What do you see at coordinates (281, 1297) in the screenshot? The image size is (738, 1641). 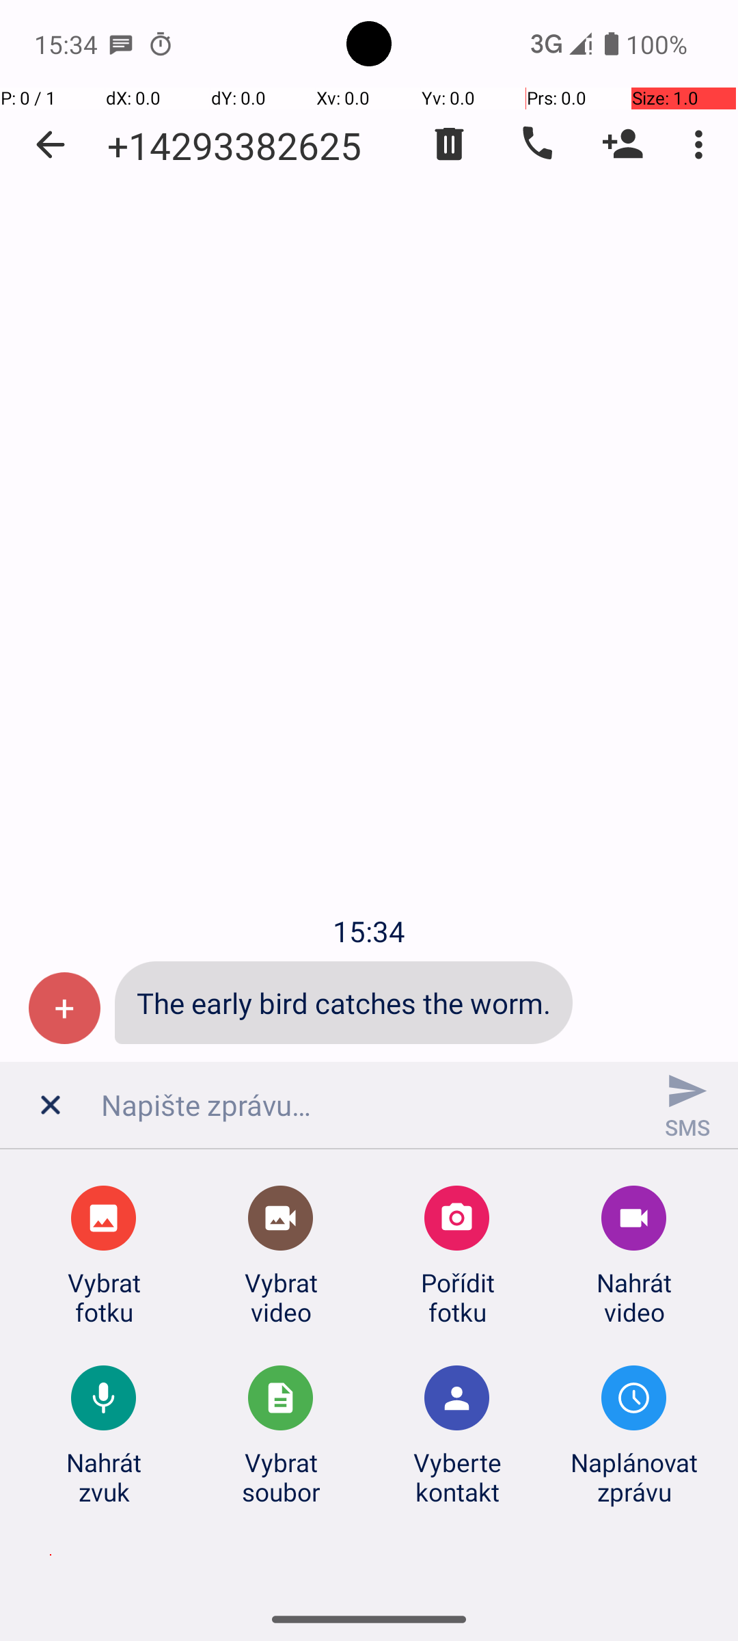 I see `Vybrat video` at bounding box center [281, 1297].